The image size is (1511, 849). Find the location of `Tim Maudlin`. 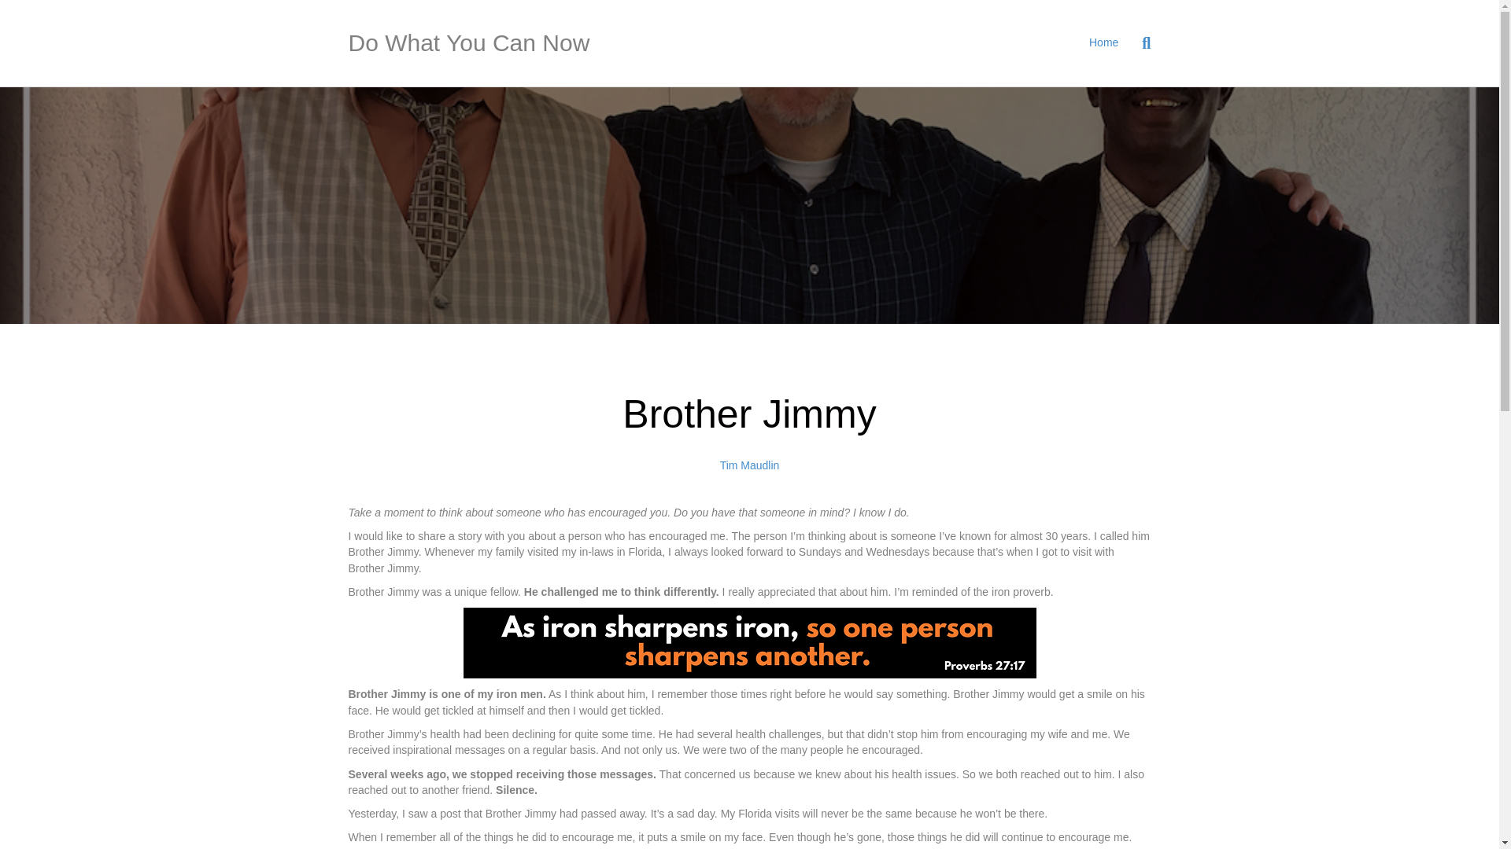

Tim Maudlin is located at coordinates (749, 465).